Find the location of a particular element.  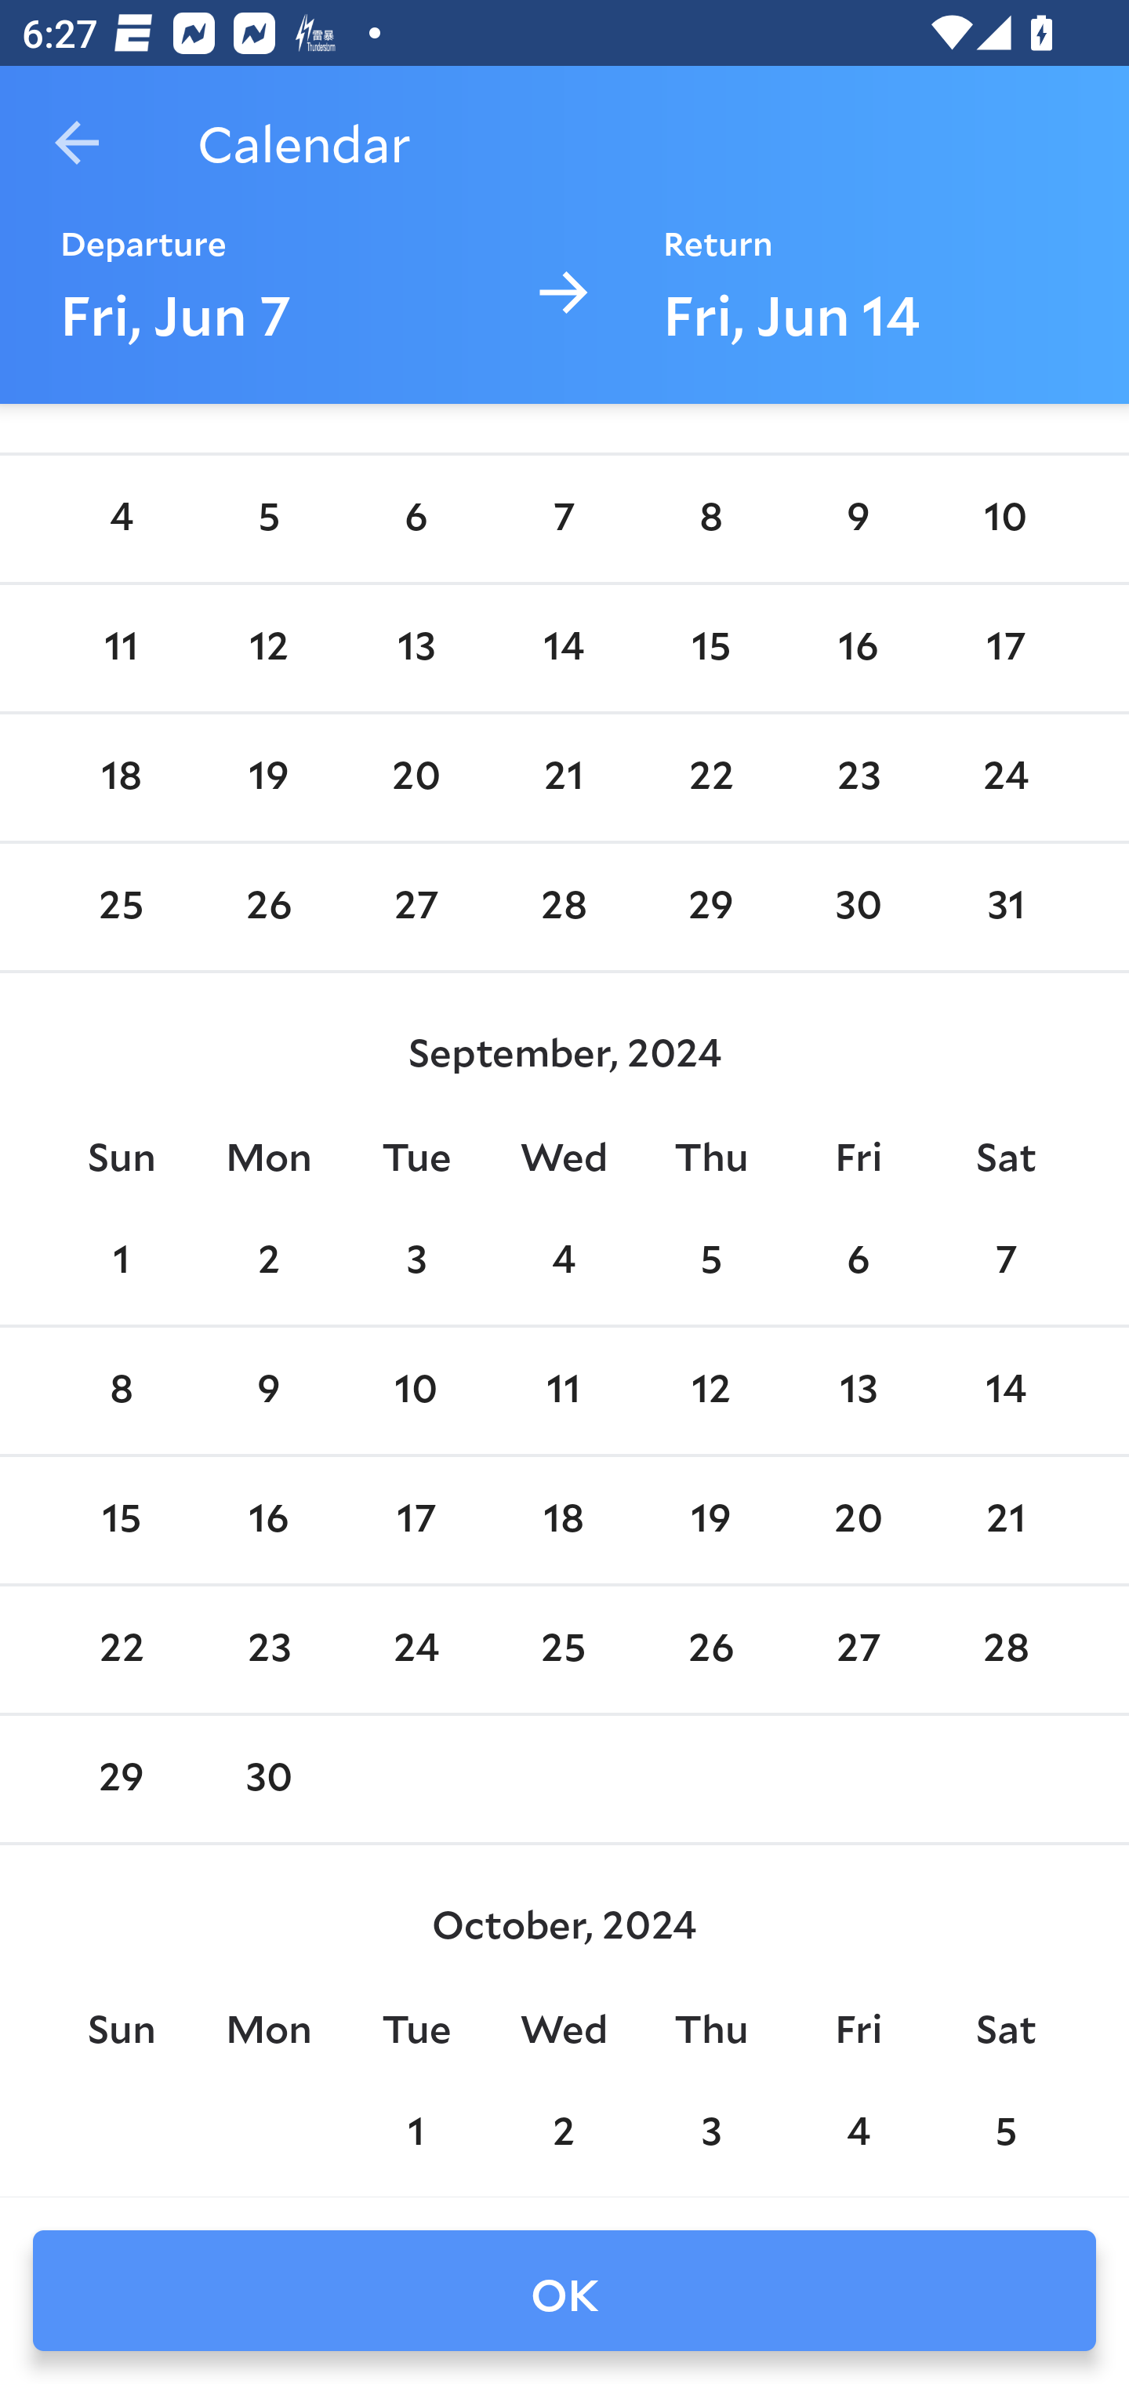

2 is located at coordinates (269, 1261).